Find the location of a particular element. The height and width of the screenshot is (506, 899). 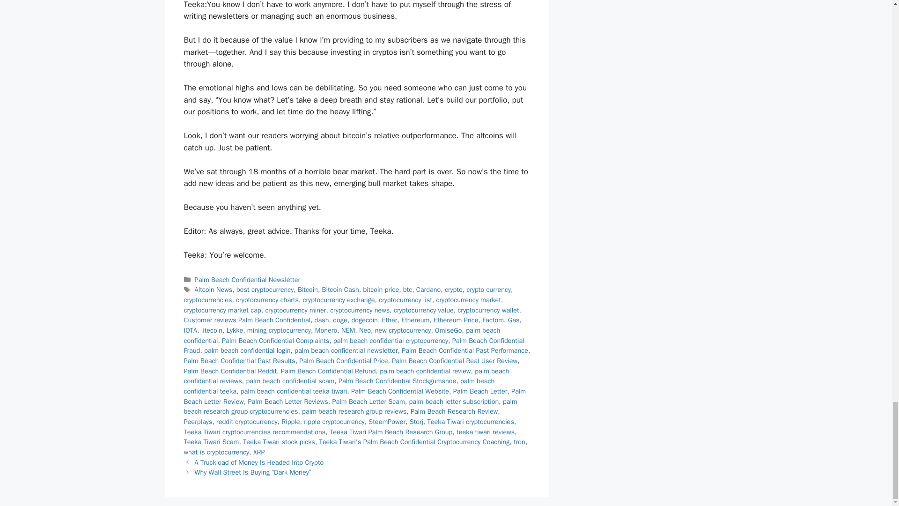

Altcoin News is located at coordinates (214, 290).